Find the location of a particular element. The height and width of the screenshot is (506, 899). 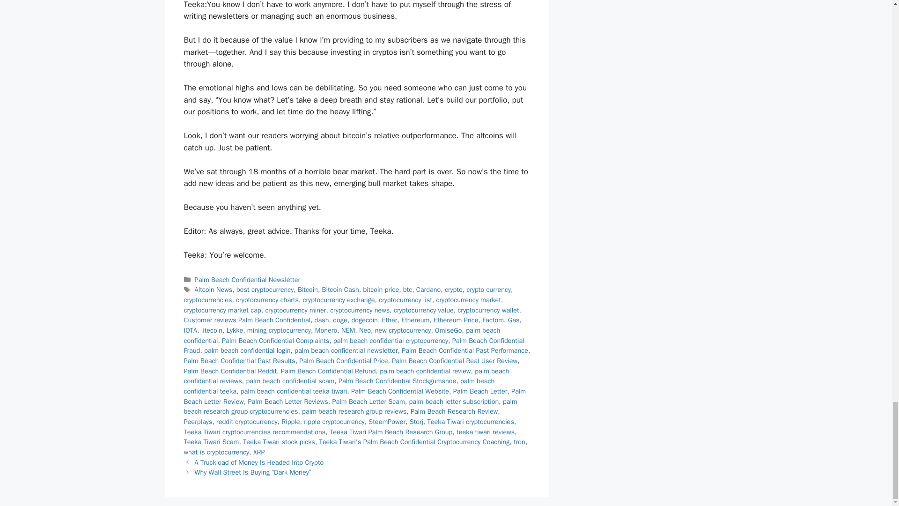

Altcoin News is located at coordinates (214, 290).